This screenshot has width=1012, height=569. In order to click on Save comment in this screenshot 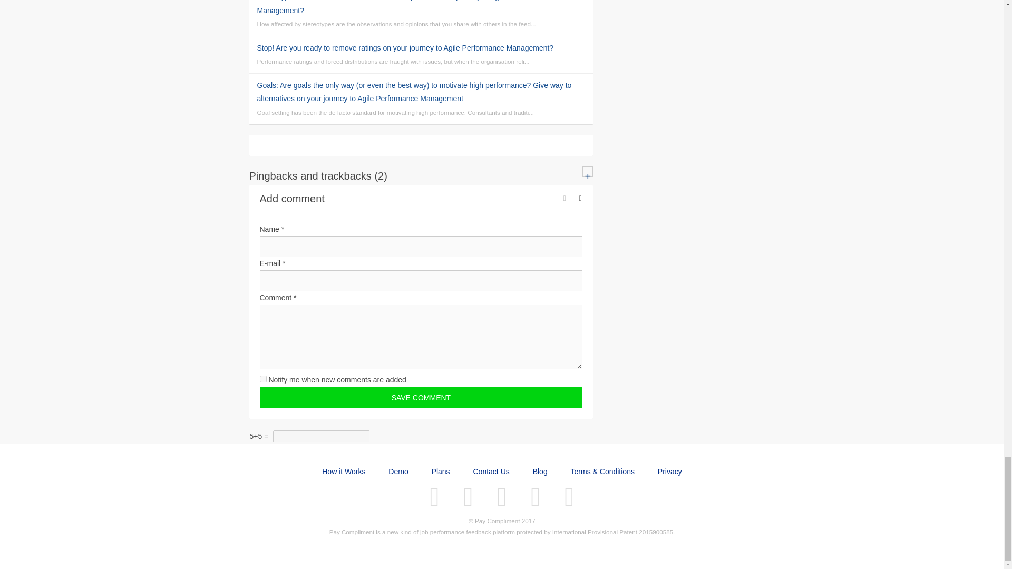, I will do `click(421, 398)`.